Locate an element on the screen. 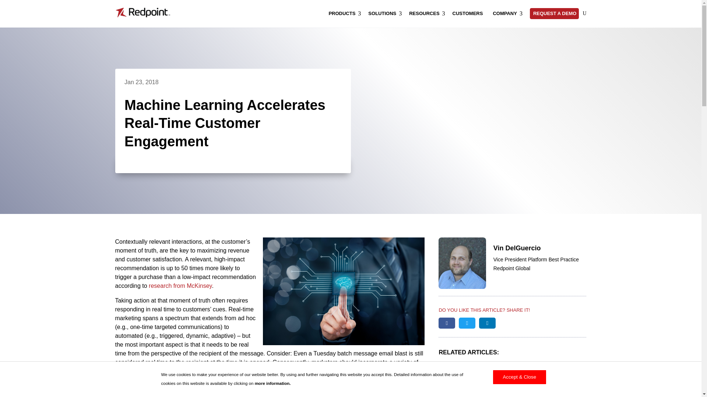  Redpoint is located at coordinates (142, 12).